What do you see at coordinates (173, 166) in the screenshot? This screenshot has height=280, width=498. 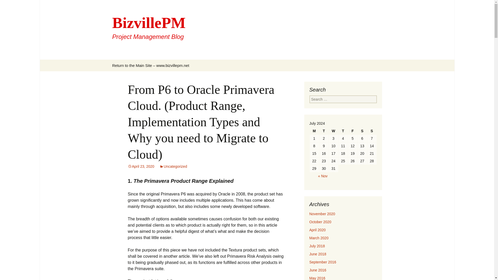 I see `March 2020` at bounding box center [173, 166].